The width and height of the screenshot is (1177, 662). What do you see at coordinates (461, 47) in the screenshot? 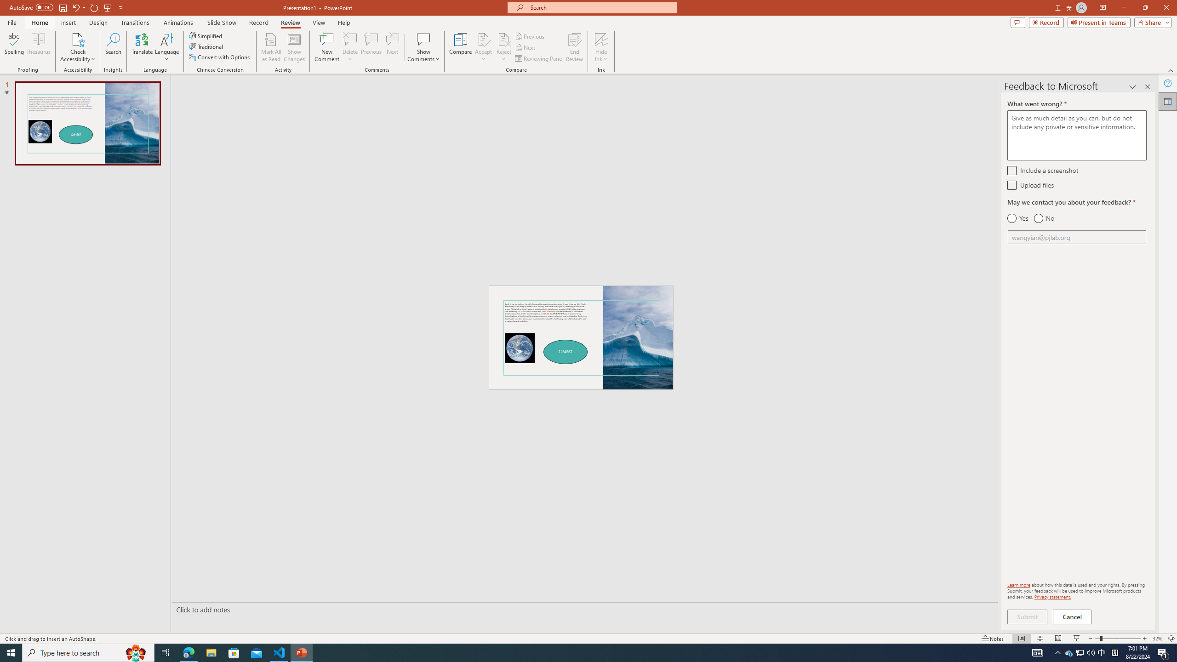
I see `Compare` at bounding box center [461, 47].